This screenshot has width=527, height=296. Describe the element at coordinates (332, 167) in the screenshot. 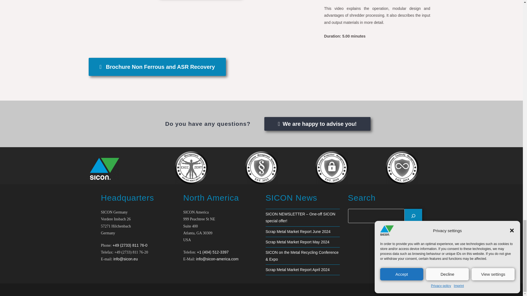

I see `SICON PPM Management` at that location.